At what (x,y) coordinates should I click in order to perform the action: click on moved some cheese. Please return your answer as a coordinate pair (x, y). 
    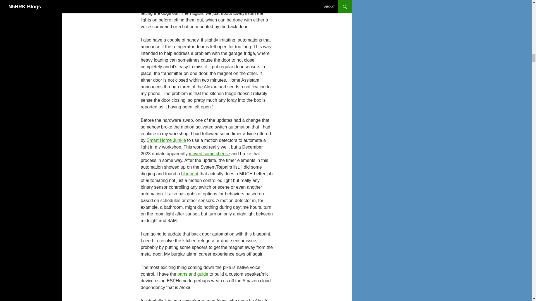
    Looking at the image, I should click on (210, 154).